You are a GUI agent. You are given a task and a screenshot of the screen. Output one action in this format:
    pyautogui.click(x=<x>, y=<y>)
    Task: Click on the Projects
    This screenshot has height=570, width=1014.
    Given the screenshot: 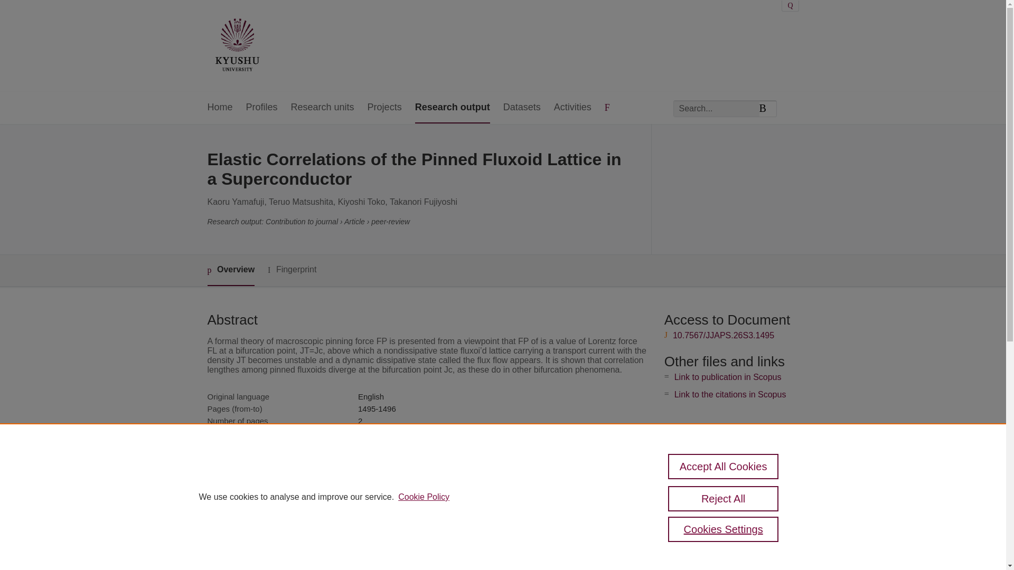 What is the action you would take?
    pyautogui.click(x=384, y=108)
    